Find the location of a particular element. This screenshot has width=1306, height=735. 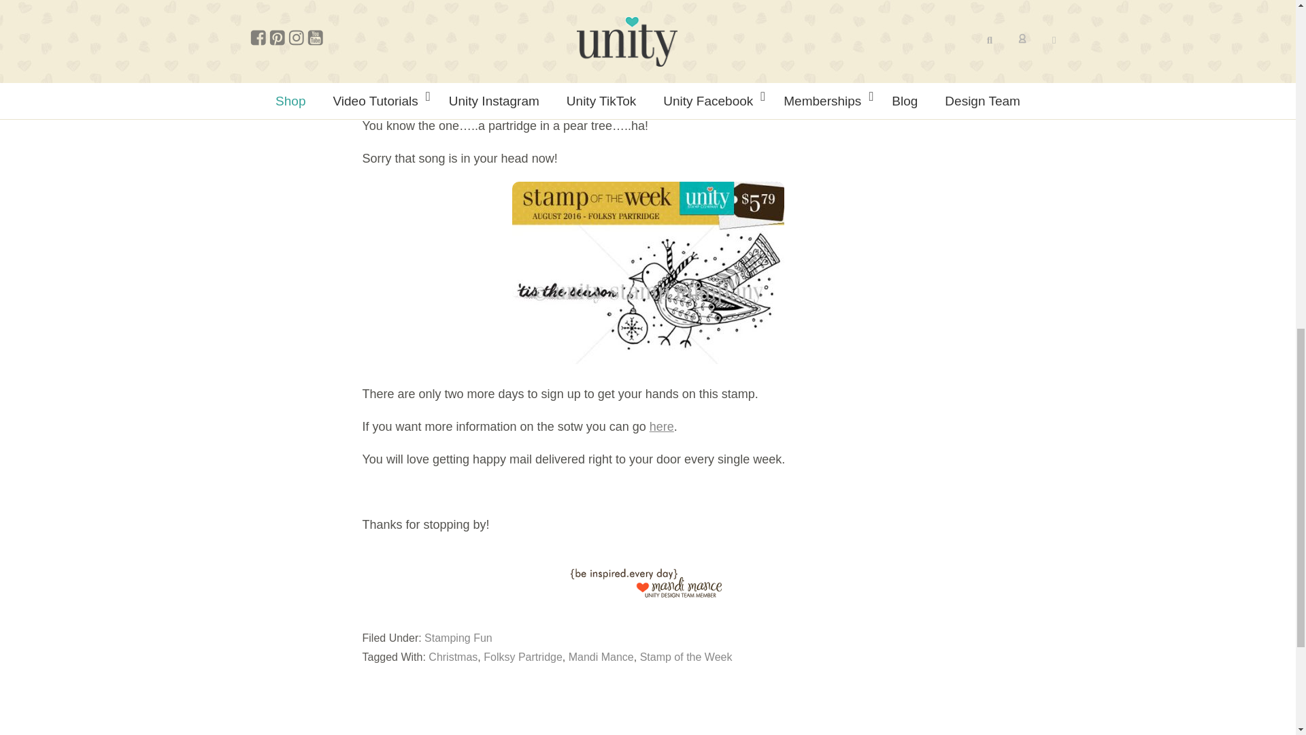

Stamp of the Week is located at coordinates (686, 657).